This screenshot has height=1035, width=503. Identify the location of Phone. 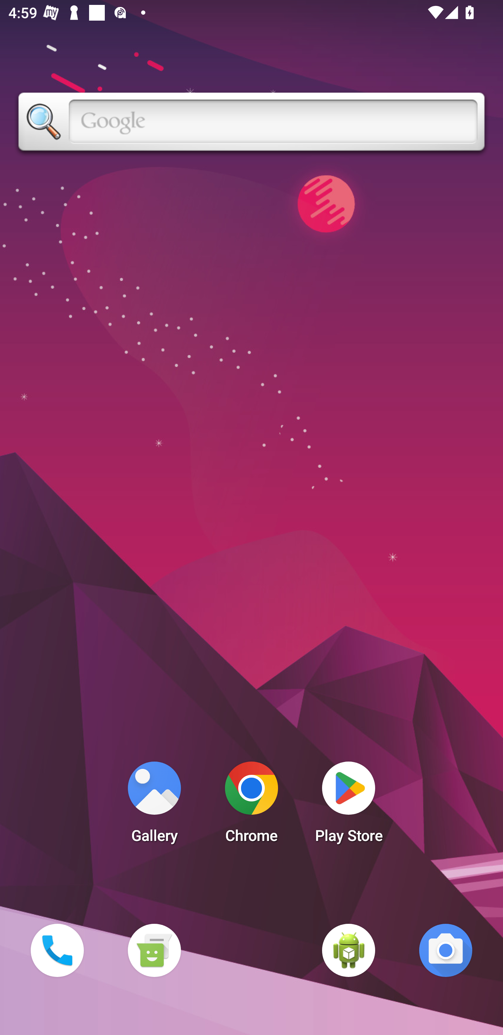
(57, 950).